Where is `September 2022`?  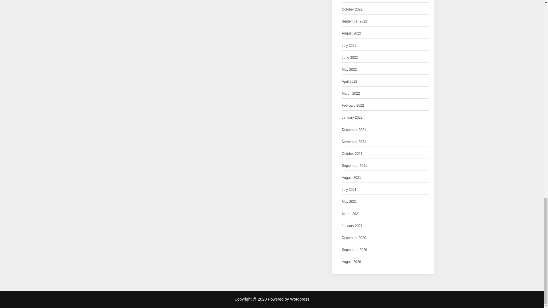
September 2022 is located at coordinates (354, 21).